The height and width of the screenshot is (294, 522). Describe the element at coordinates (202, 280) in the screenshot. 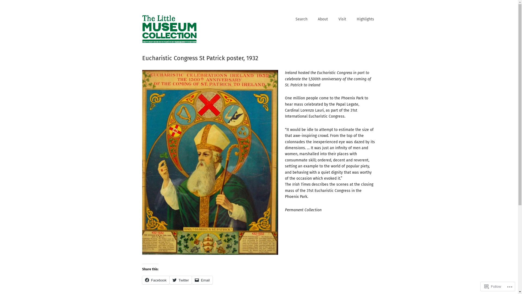

I see `Email` at that location.